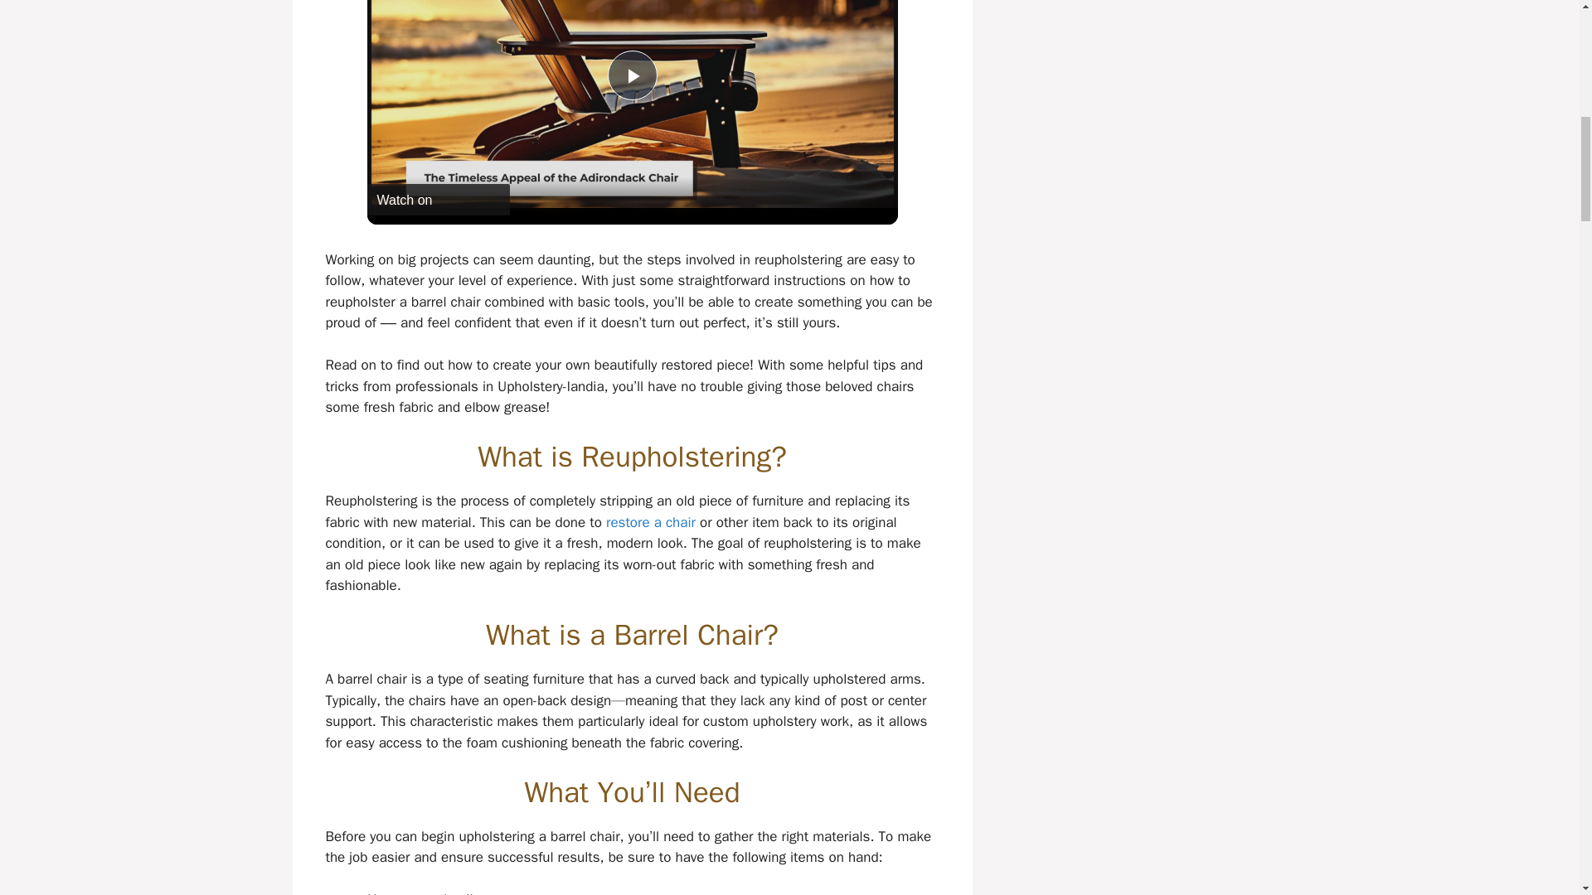  Describe the element at coordinates (631, 75) in the screenshot. I see `Play Video` at that location.